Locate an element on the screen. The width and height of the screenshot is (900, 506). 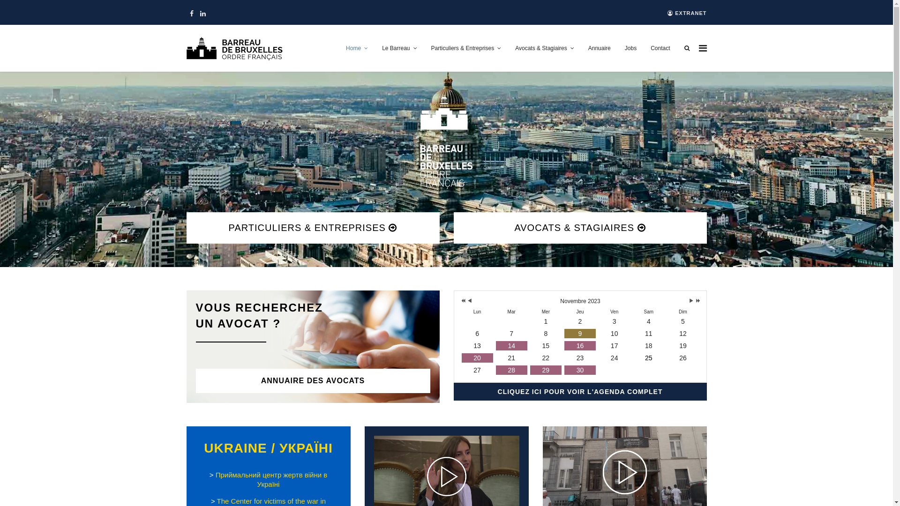
Home is located at coordinates (357, 48).